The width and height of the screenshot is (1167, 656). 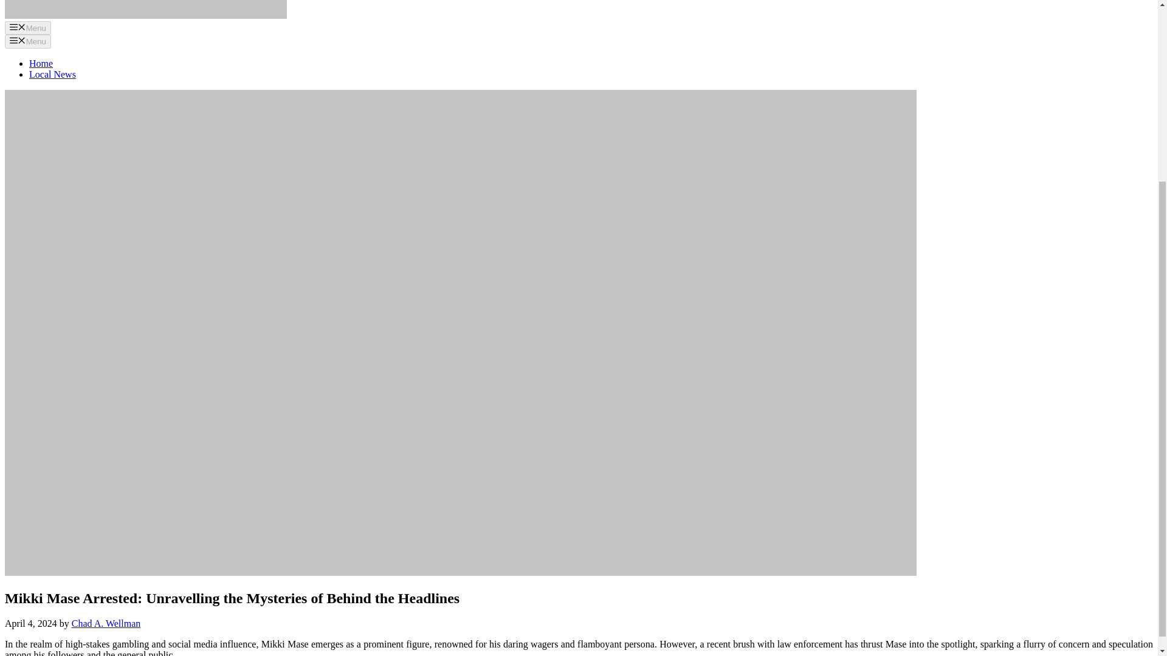 I want to click on View all posts by Chad A. Wellman, so click(x=106, y=623).